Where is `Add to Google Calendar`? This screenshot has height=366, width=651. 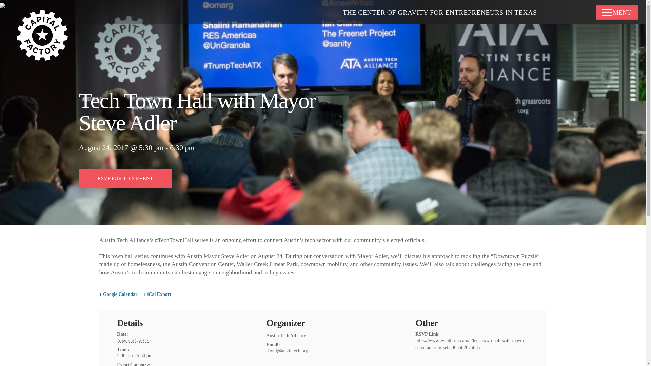
Add to Google Calendar is located at coordinates (118, 294).